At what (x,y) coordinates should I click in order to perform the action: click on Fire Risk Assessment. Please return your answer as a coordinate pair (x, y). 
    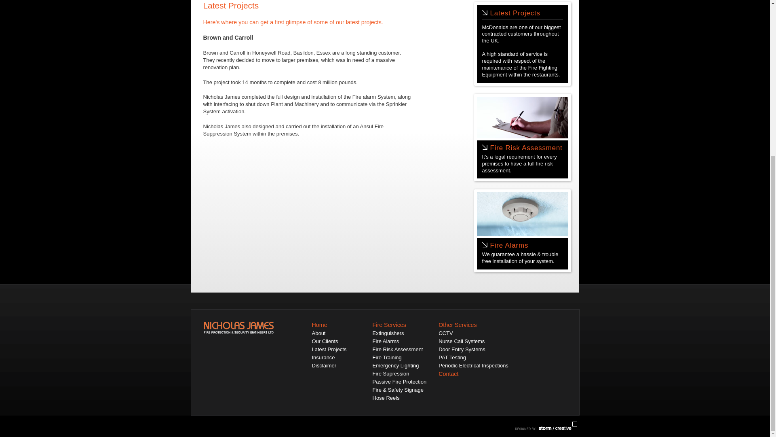
    Looking at the image, I should click on (525, 148).